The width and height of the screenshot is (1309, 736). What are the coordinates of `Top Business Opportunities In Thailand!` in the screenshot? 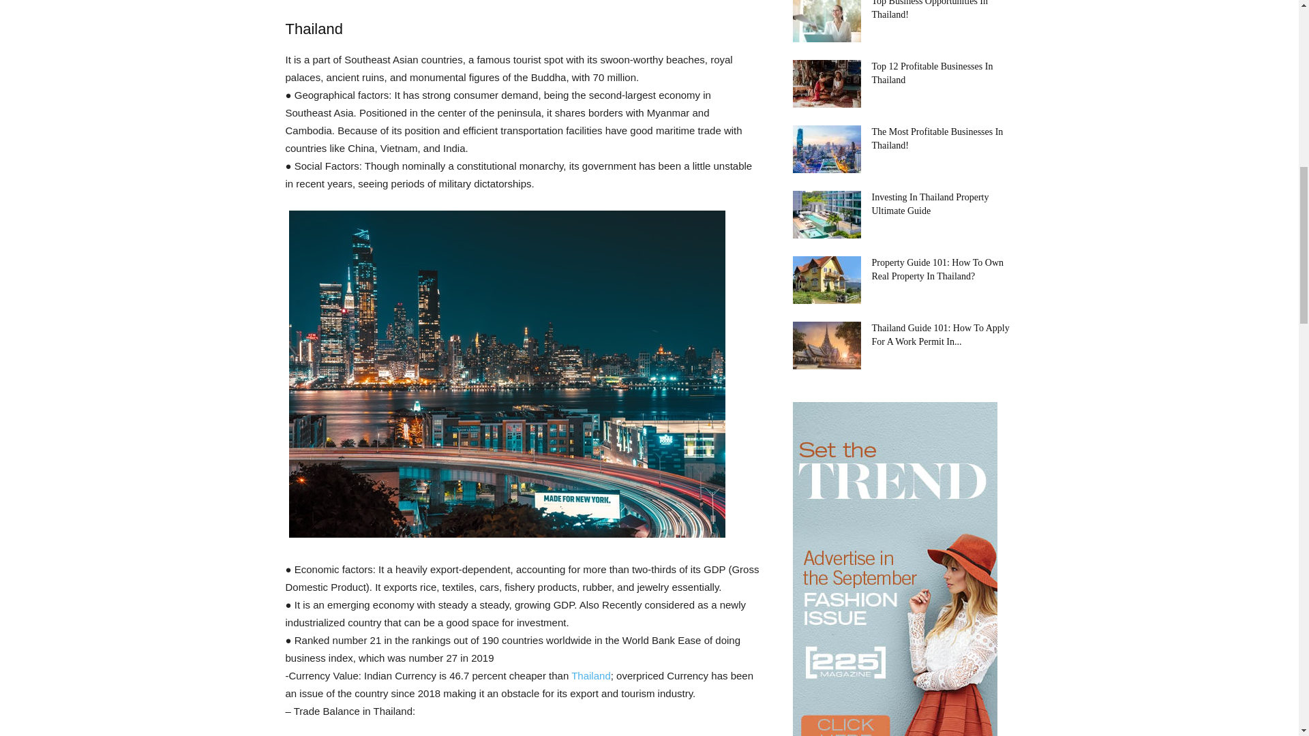 It's located at (930, 10).